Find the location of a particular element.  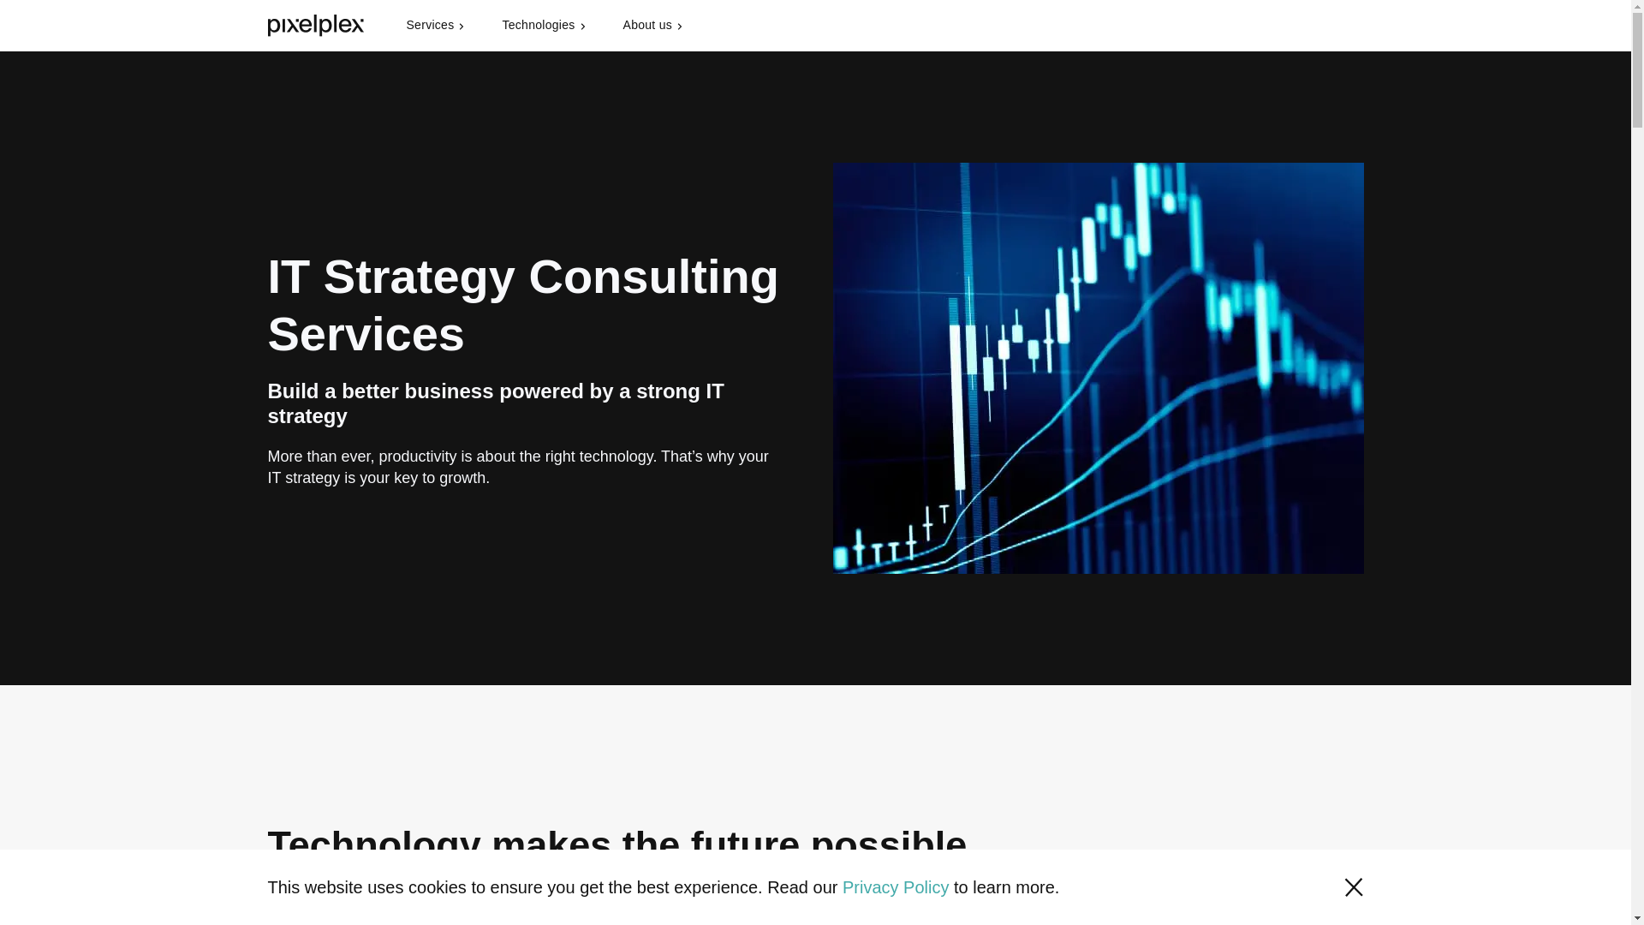

About us is located at coordinates (654, 26).